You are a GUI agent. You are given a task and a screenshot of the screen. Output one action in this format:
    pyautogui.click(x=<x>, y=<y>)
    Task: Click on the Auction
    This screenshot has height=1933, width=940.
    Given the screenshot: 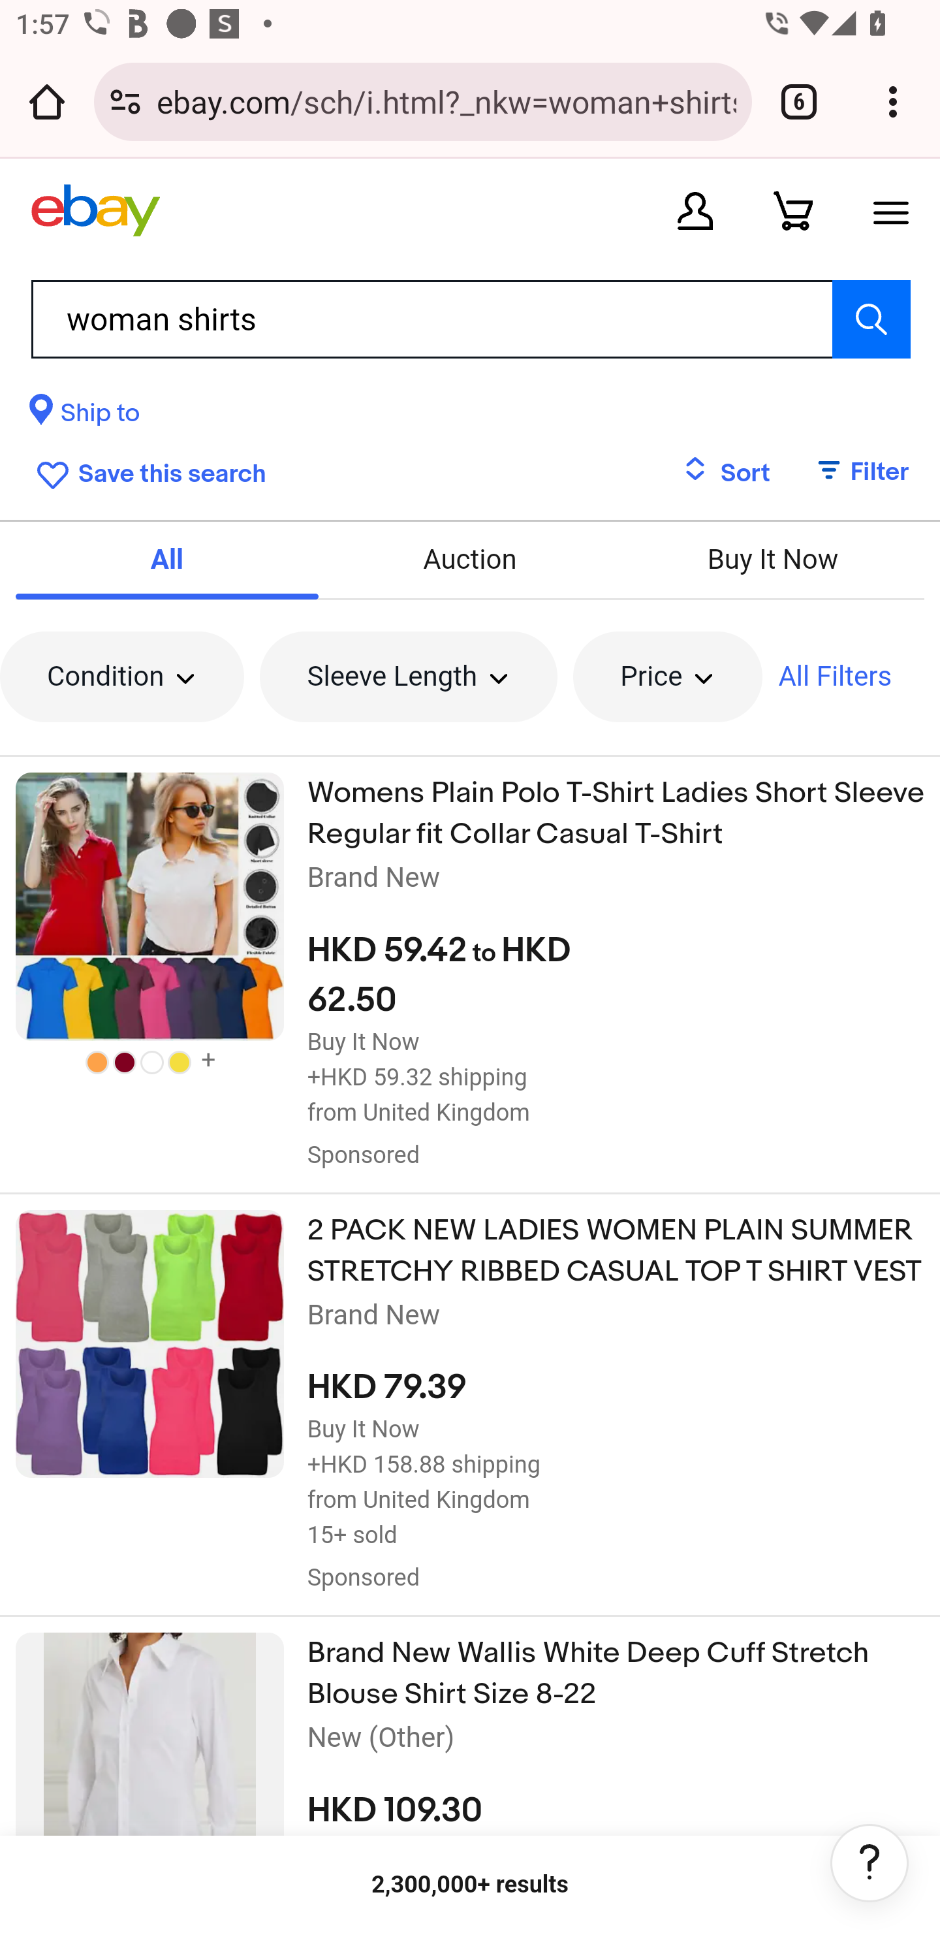 What is the action you would take?
    pyautogui.click(x=470, y=559)
    